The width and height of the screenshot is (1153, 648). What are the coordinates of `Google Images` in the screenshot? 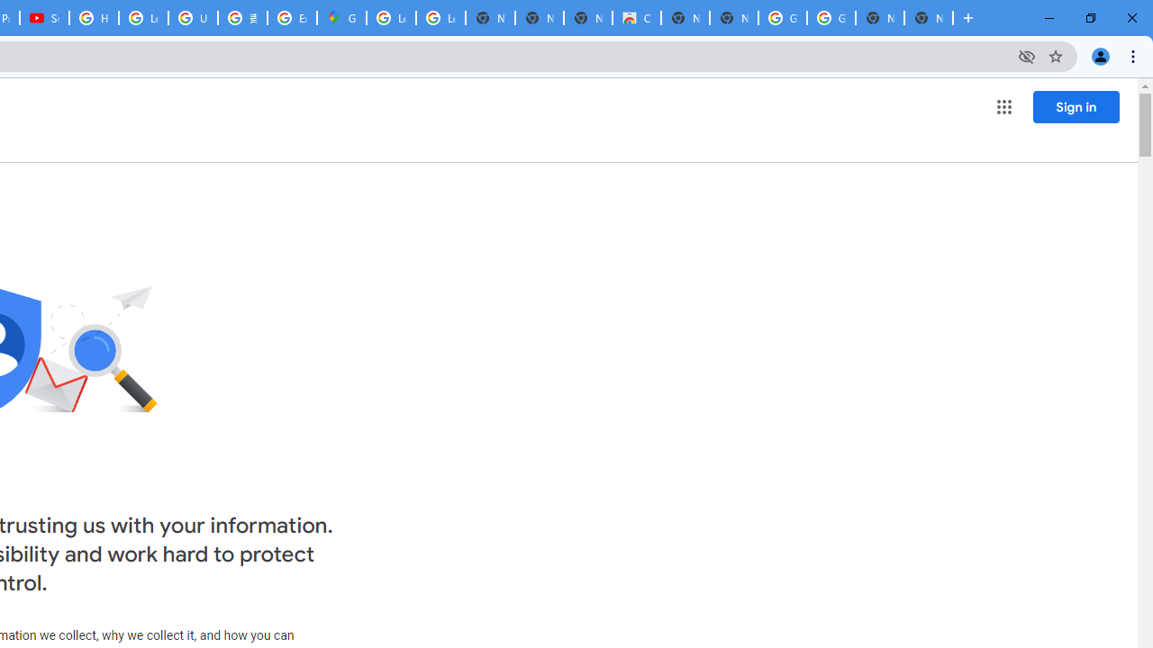 It's located at (831, 18).